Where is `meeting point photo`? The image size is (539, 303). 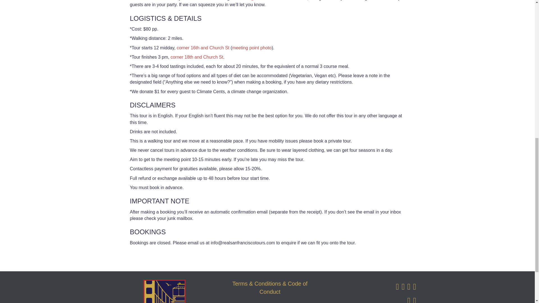
meeting point photo is located at coordinates (252, 48).